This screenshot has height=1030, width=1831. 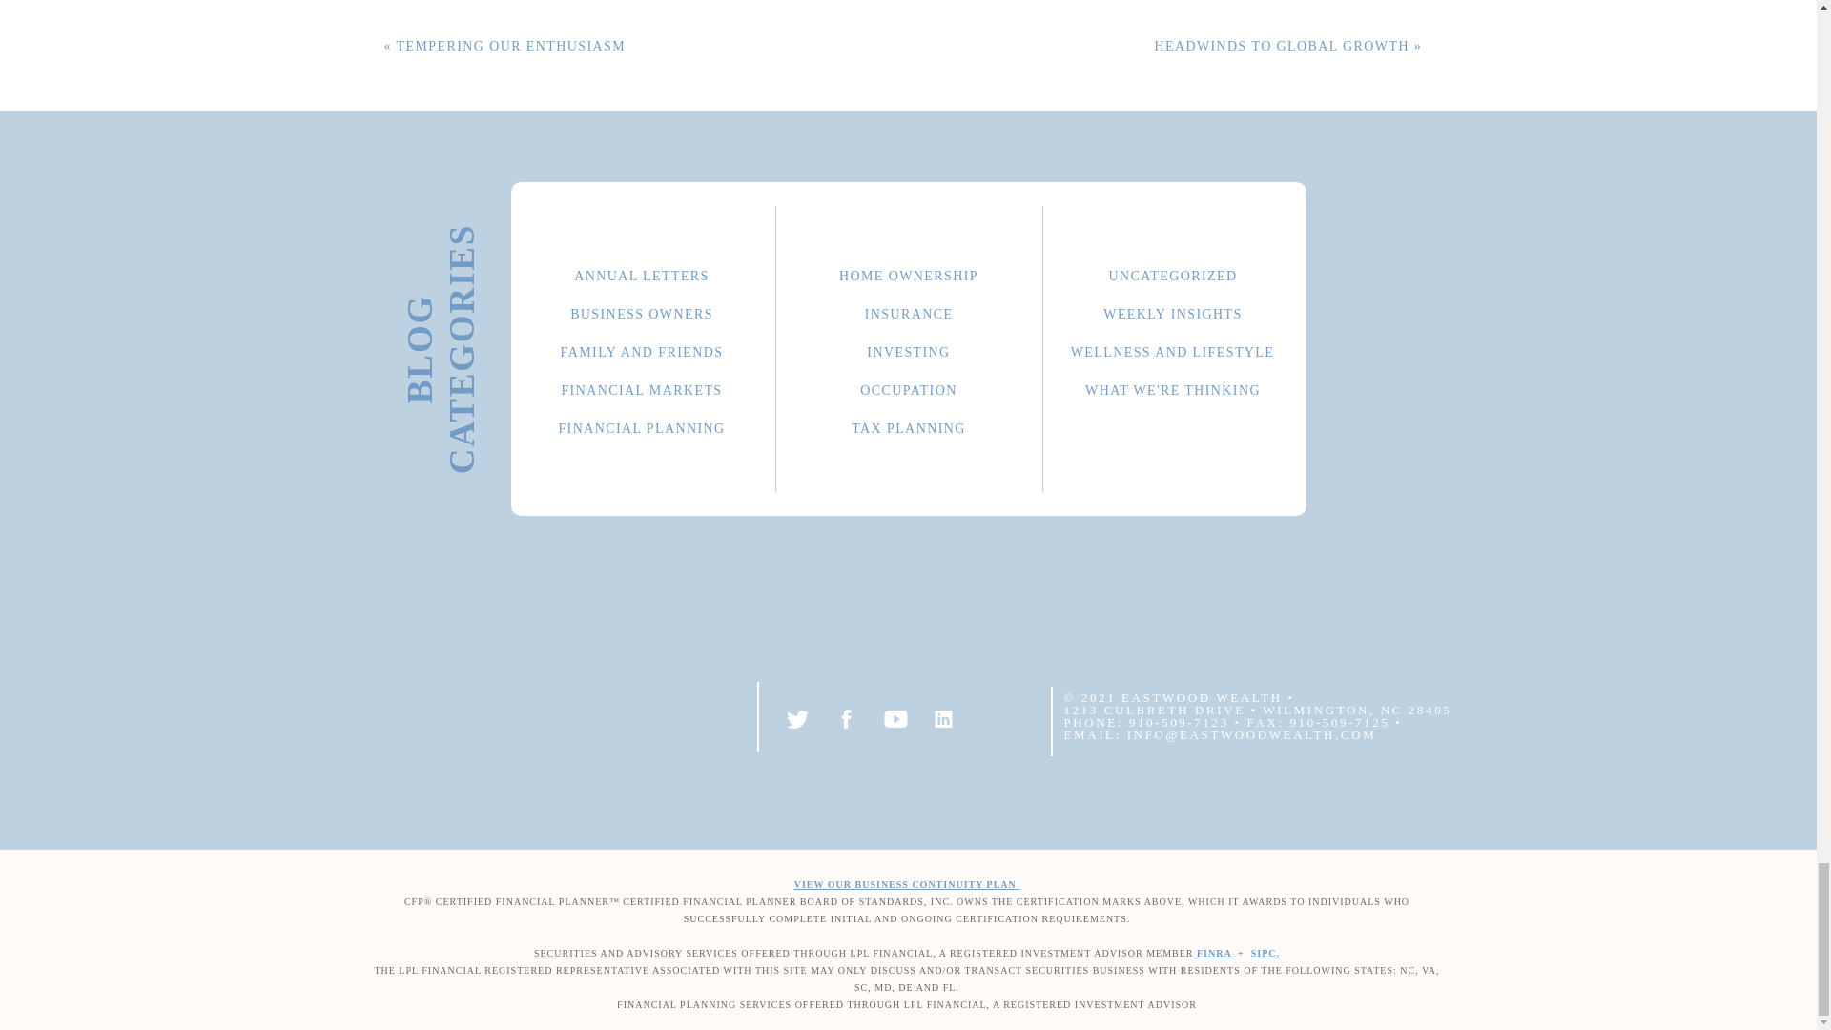 What do you see at coordinates (908, 425) in the screenshot?
I see `TAX PLANNING` at bounding box center [908, 425].